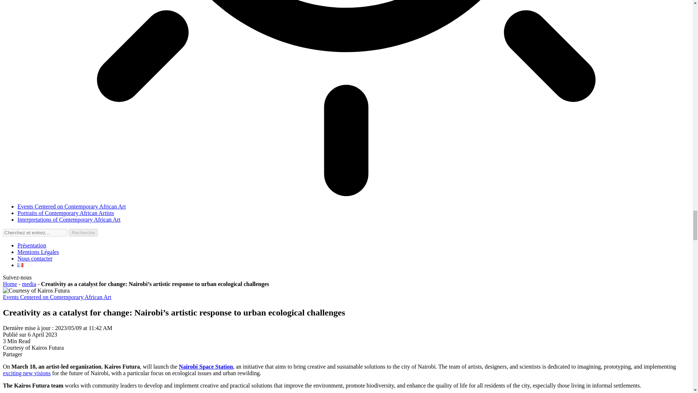  What do you see at coordinates (29, 284) in the screenshot?
I see `media` at bounding box center [29, 284].